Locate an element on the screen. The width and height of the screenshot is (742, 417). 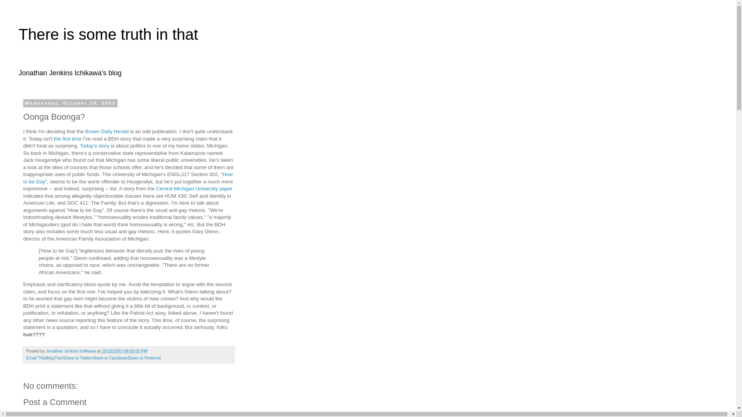
BlogThis! is located at coordinates (54, 358).